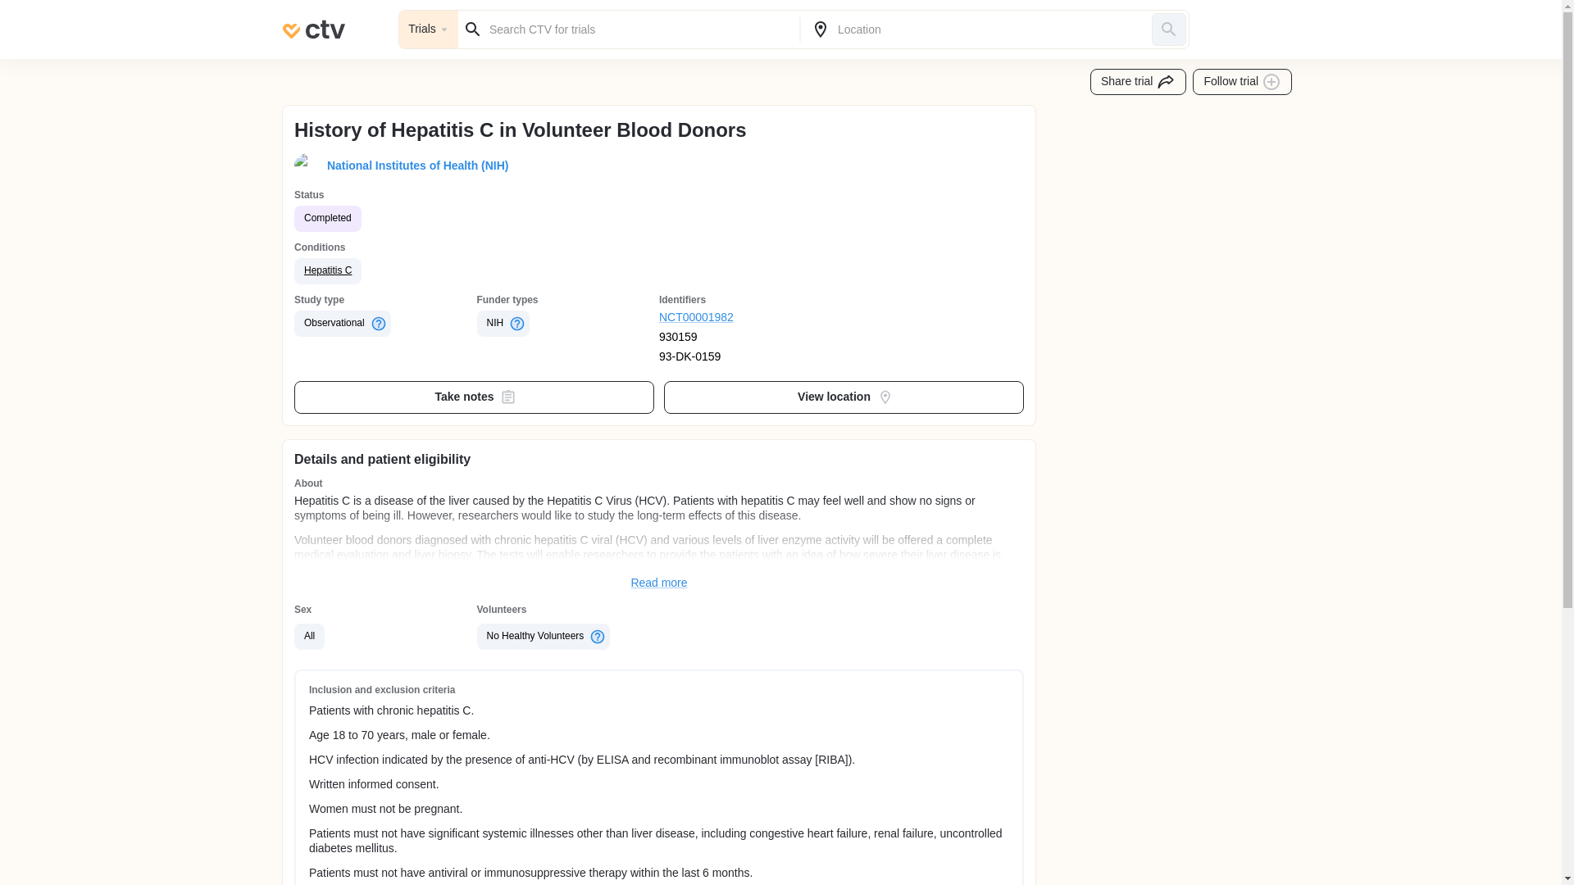  What do you see at coordinates (1243, 82) in the screenshot?
I see `Follow trial` at bounding box center [1243, 82].